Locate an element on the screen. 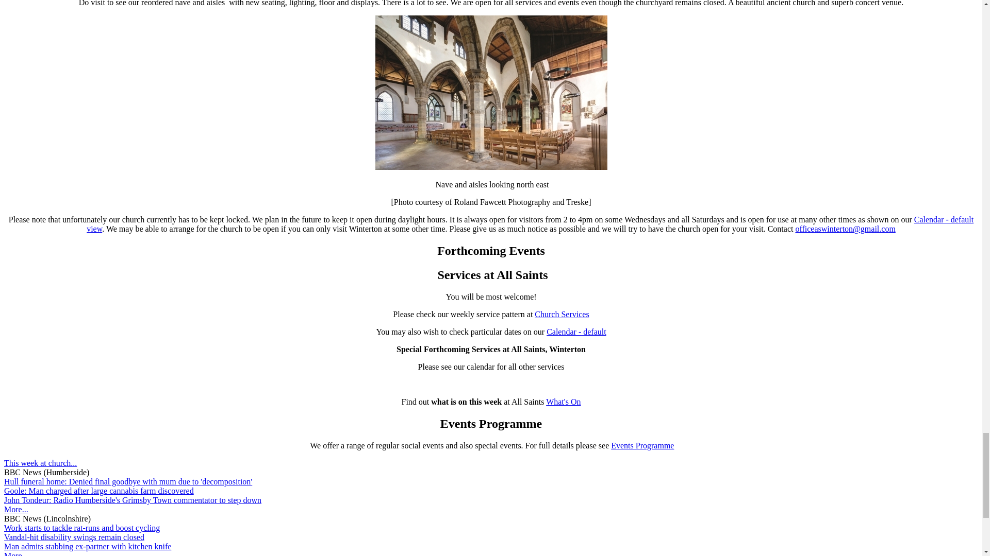  Work starts to tackle rat-runs and boost cycling is located at coordinates (81, 528).